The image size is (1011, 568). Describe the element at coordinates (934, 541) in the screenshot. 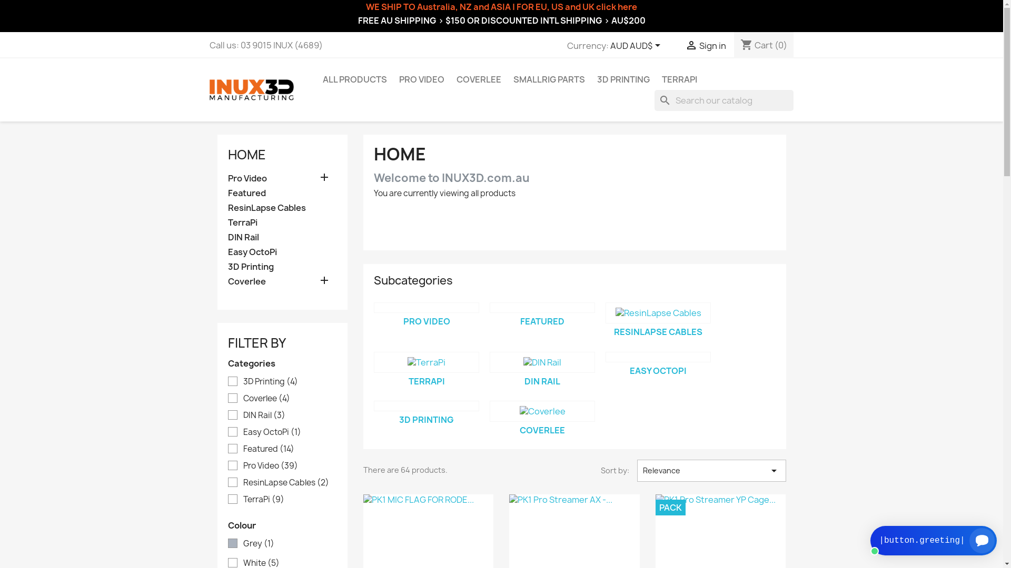

I see `Smartsupp widget button` at that location.